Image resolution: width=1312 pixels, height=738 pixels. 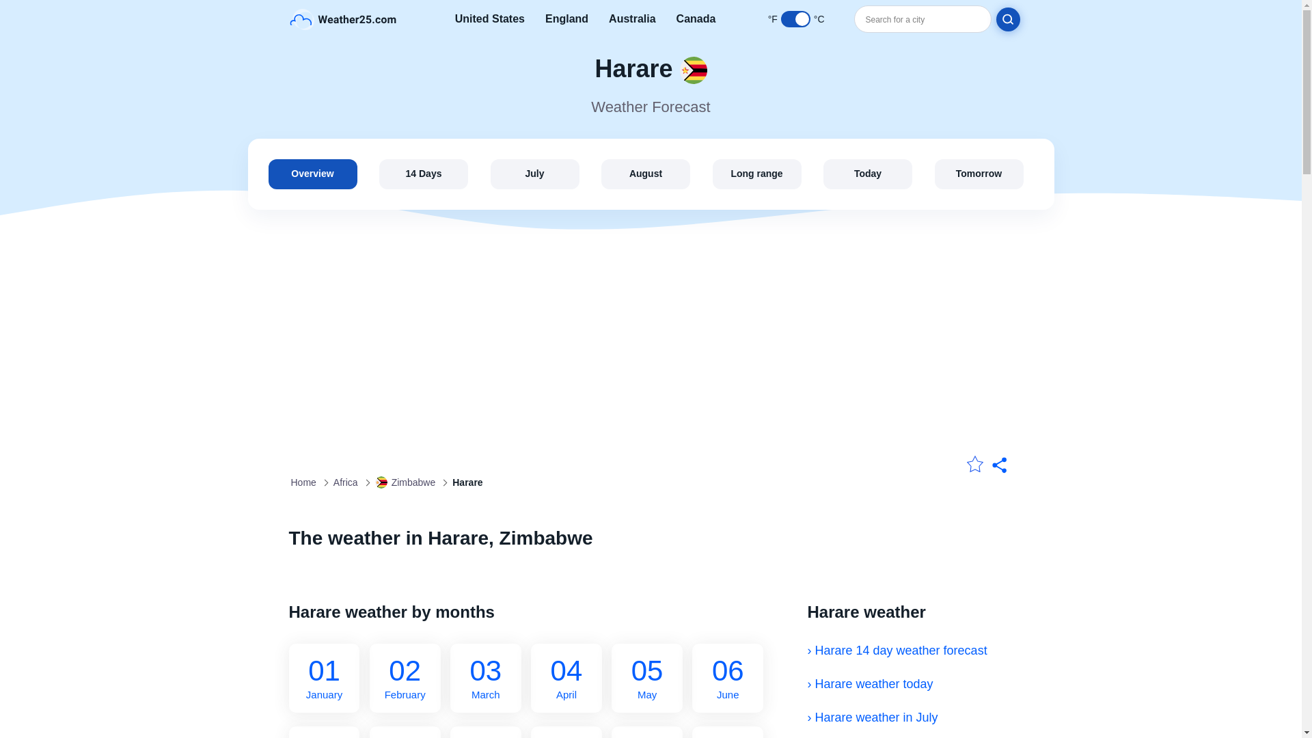 What do you see at coordinates (566, 678) in the screenshot?
I see `Harare weather in June` at bounding box center [566, 678].